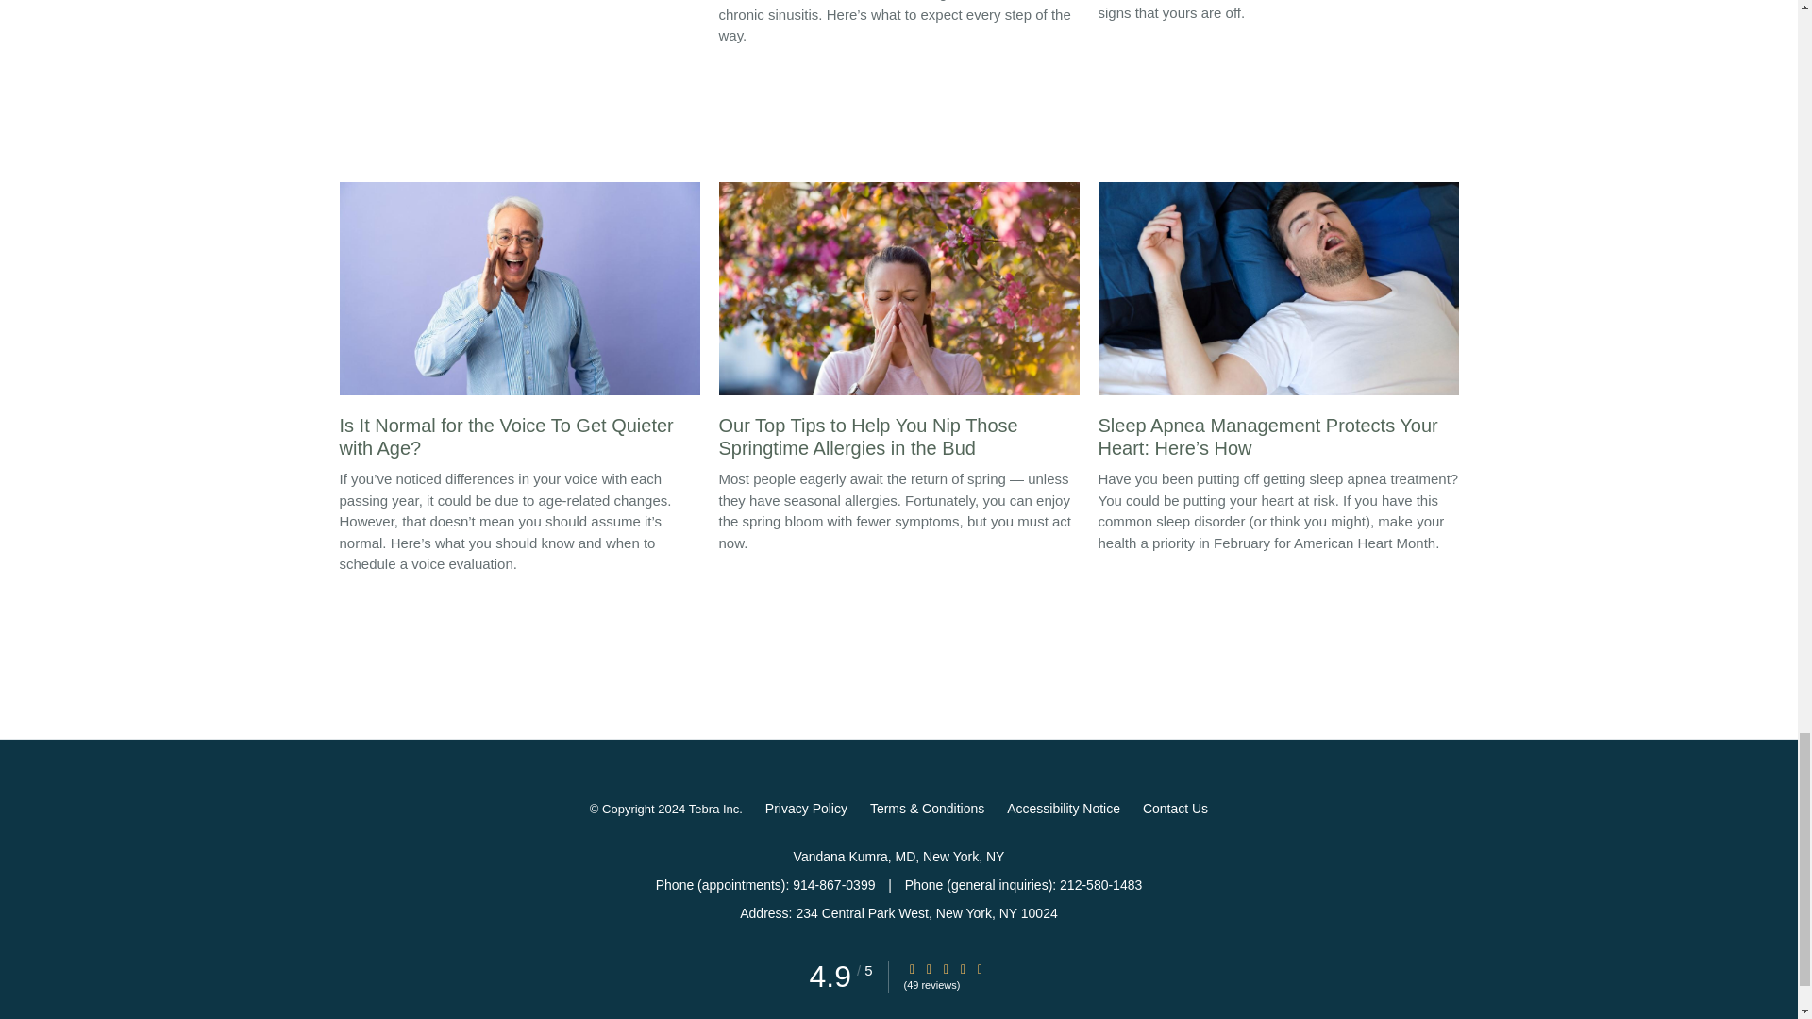 The width and height of the screenshot is (1812, 1019). What do you see at coordinates (963, 968) in the screenshot?
I see `Star Rating` at bounding box center [963, 968].